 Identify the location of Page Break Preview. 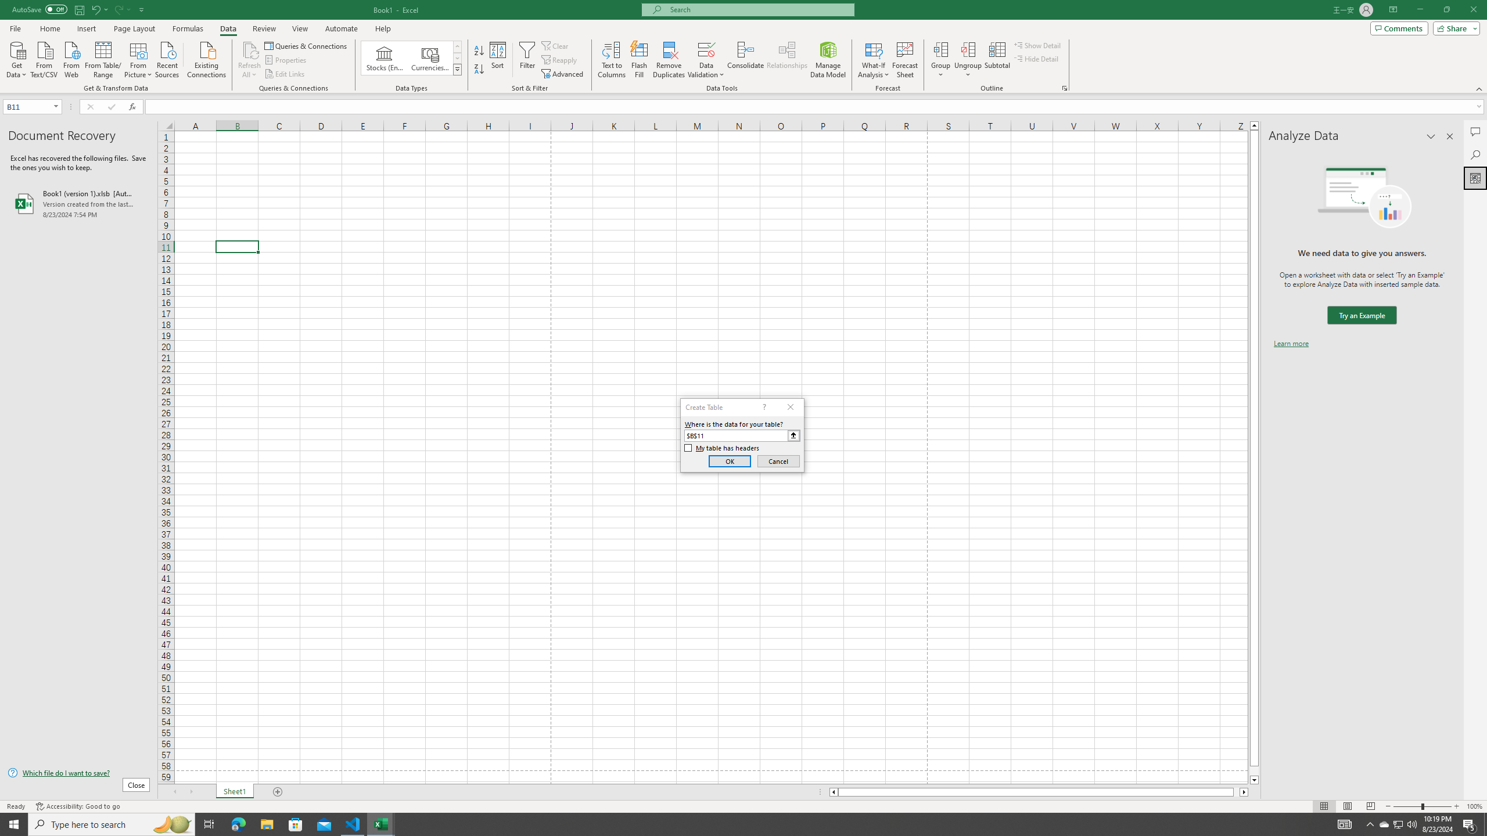
(1371, 806).